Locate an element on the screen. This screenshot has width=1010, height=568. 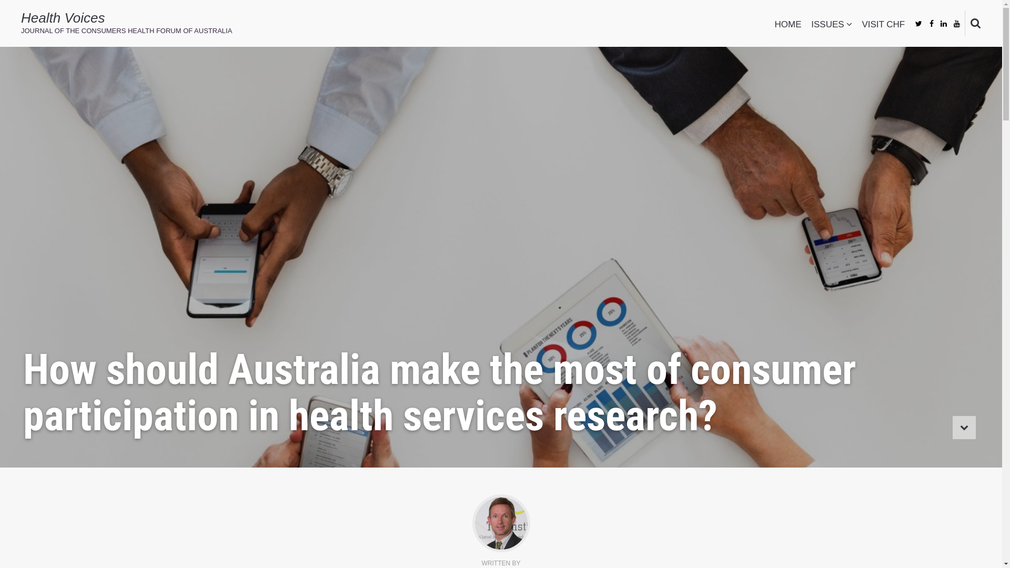
HOME is located at coordinates (788, 31).